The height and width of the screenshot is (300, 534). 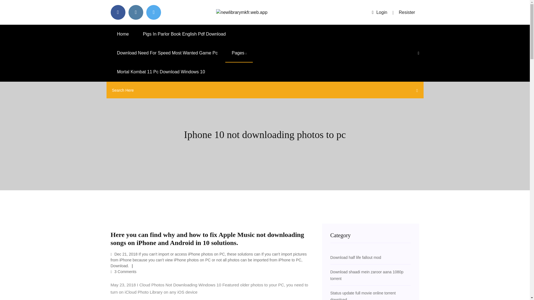 I want to click on Resister, so click(x=407, y=12).